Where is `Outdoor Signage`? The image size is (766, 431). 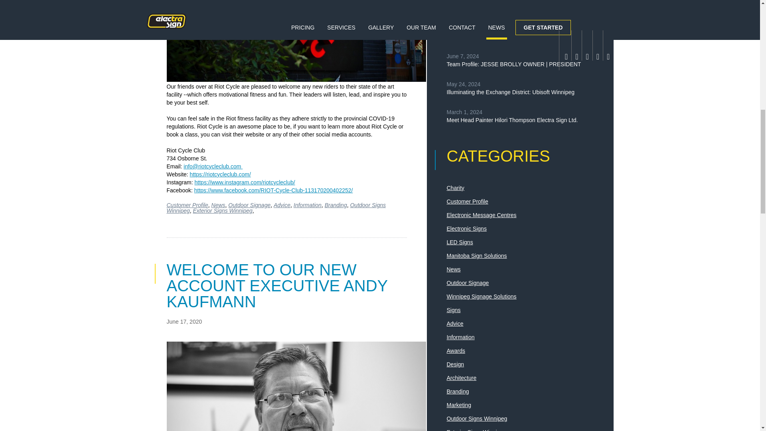
Outdoor Signage is located at coordinates (249, 205).